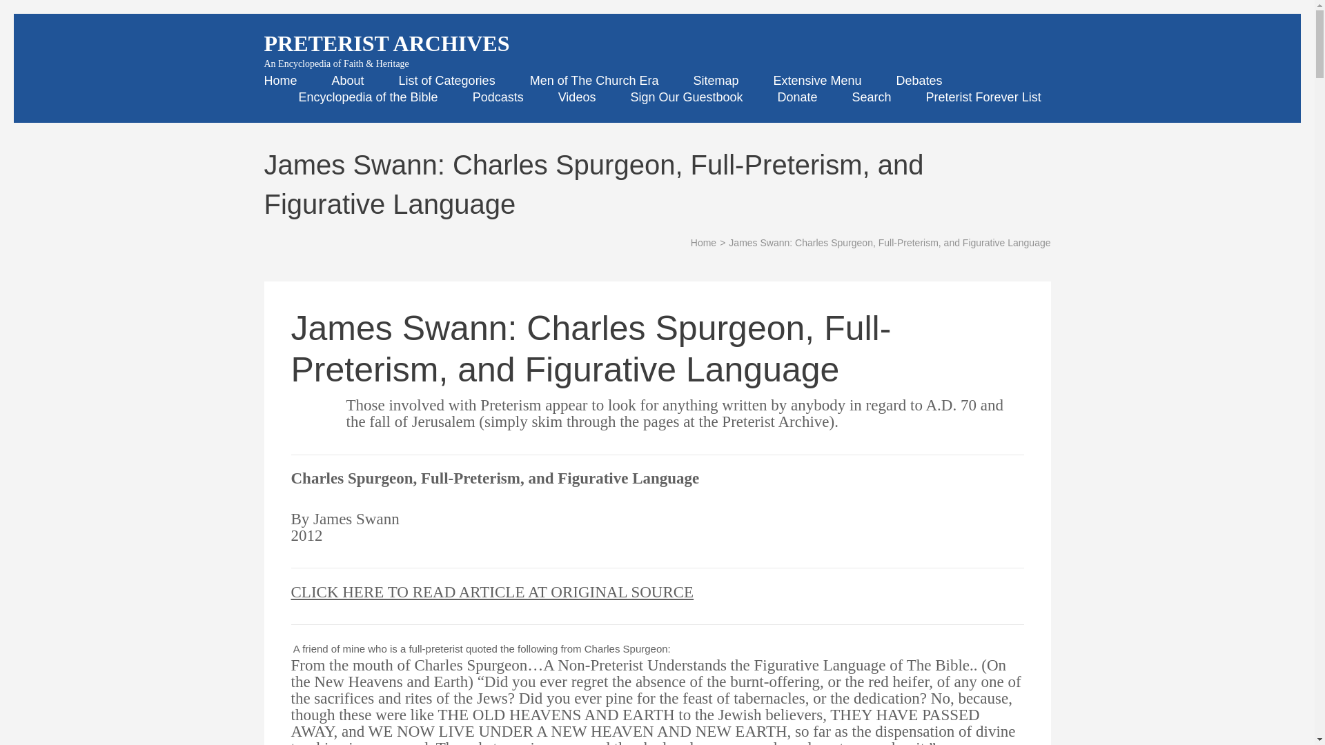 This screenshot has width=1325, height=745. What do you see at coordinates (594, 80) in the screenshot?
I see `Men of The Church Era` at bounding box center [594, 80].